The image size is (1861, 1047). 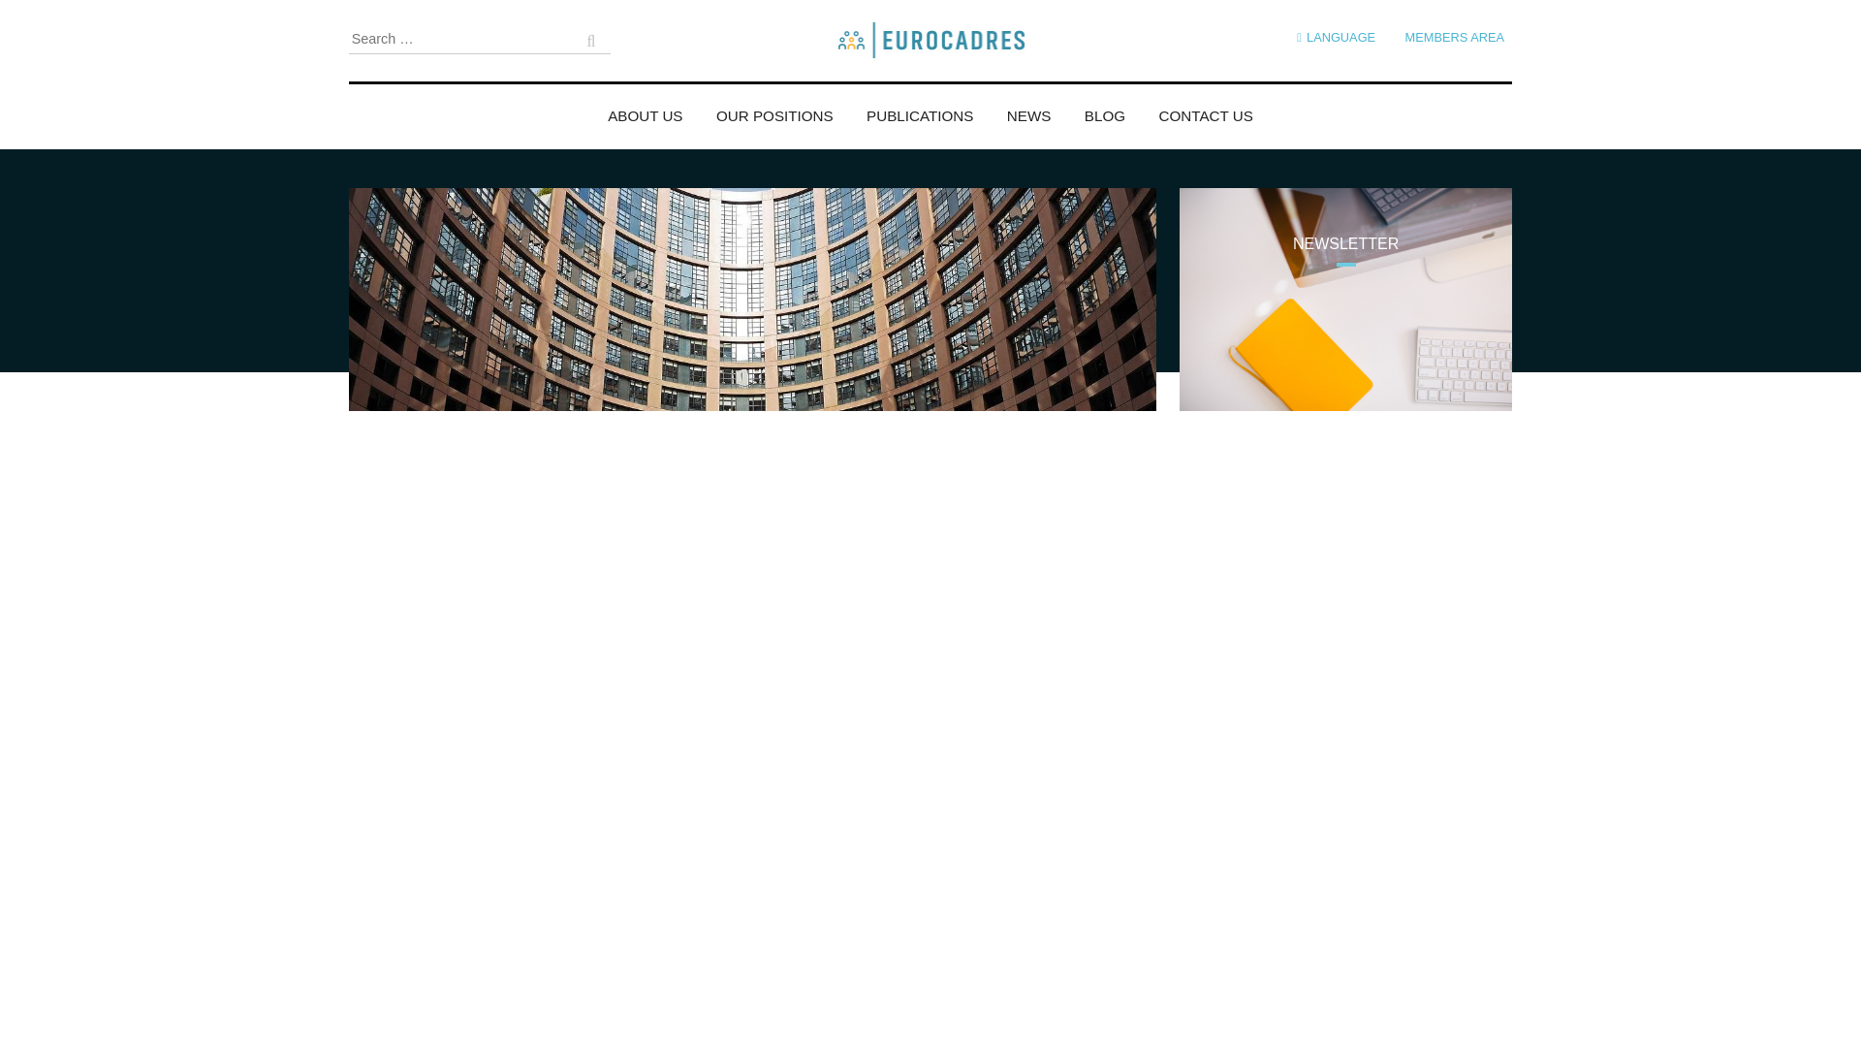 What do you see at coordinates (1336, 37) in the screenshot?
I see `LANGUAGE` at bounding box center [1336, 37].